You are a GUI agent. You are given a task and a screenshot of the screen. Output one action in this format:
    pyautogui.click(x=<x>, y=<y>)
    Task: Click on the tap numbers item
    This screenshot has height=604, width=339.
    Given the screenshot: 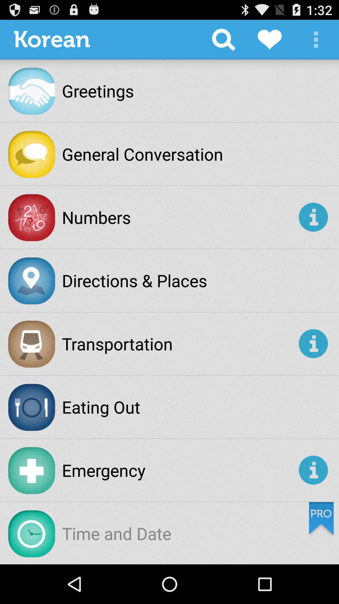 What is the action you would take?
    pyautogui.click(x=179, y=217)
    